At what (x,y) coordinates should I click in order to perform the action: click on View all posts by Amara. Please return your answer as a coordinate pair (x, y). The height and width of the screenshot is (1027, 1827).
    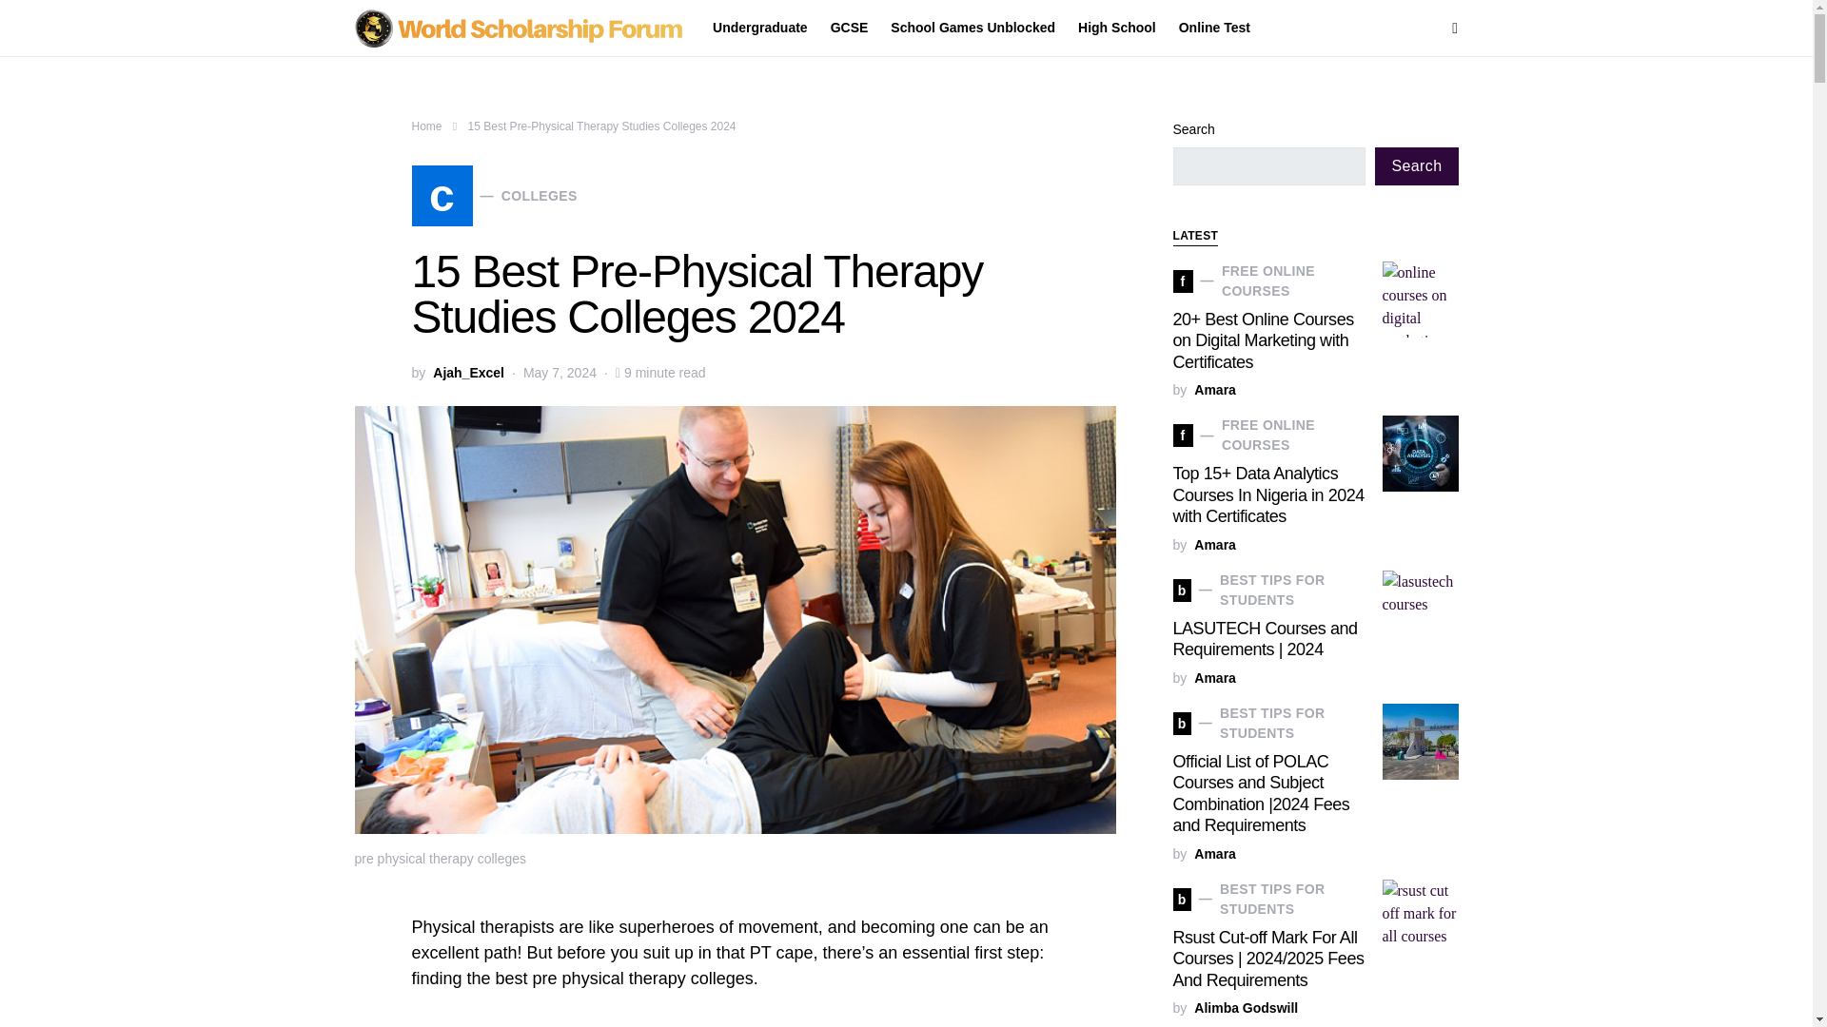
    Looking at the image, I should click on (1215, 854).